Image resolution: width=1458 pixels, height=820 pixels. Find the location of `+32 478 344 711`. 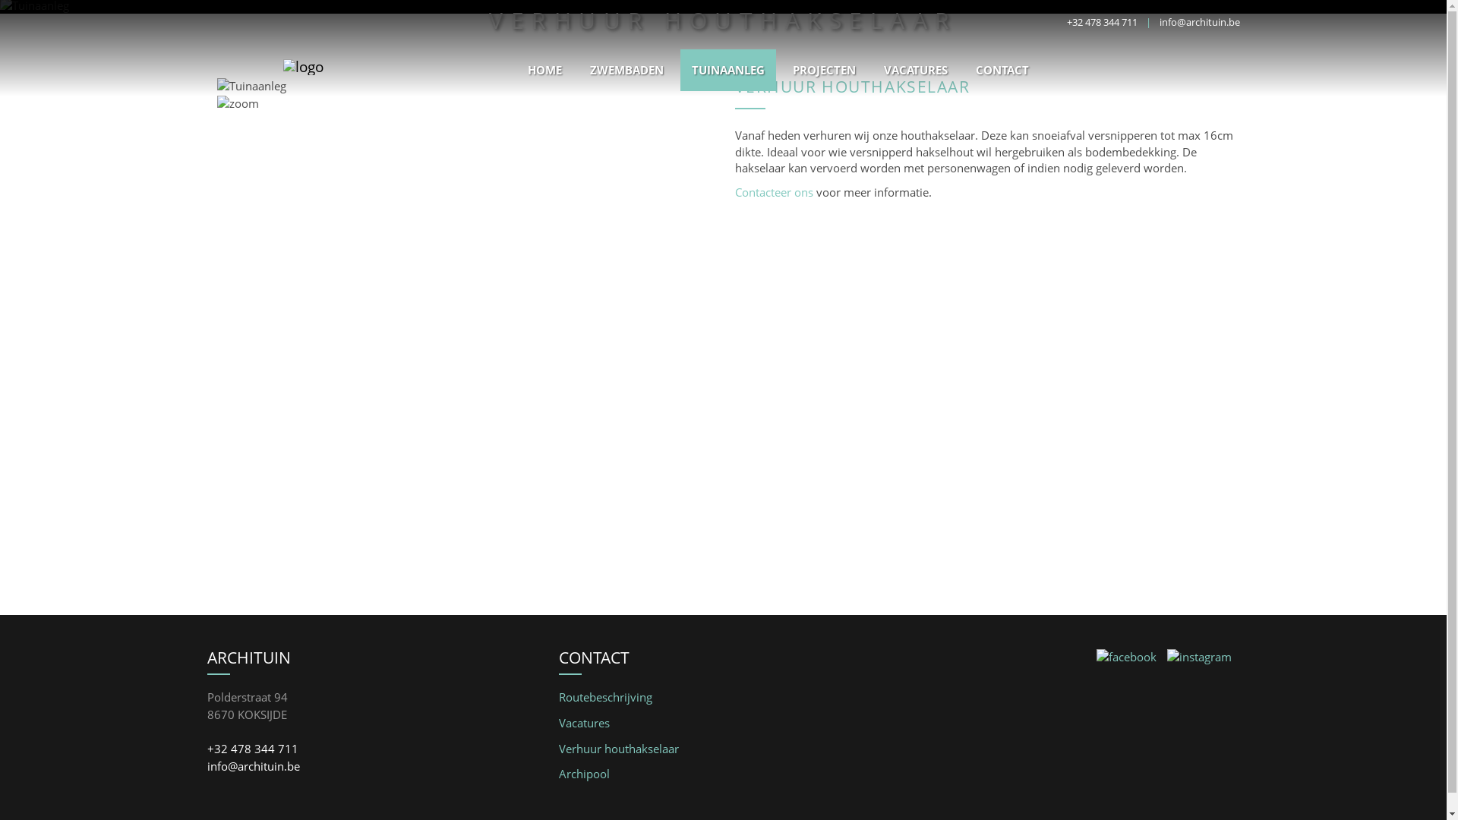

+32 478 344 711 is located at coordinates (1101, 22).